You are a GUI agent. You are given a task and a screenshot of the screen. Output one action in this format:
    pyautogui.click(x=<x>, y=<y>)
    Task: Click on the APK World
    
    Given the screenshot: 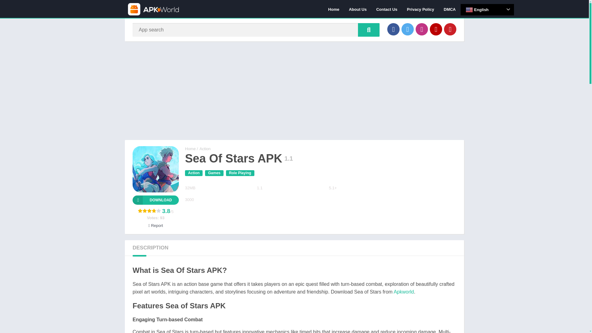 What is the action you would take?
    pyautogui.click(x=190, y=149)
    